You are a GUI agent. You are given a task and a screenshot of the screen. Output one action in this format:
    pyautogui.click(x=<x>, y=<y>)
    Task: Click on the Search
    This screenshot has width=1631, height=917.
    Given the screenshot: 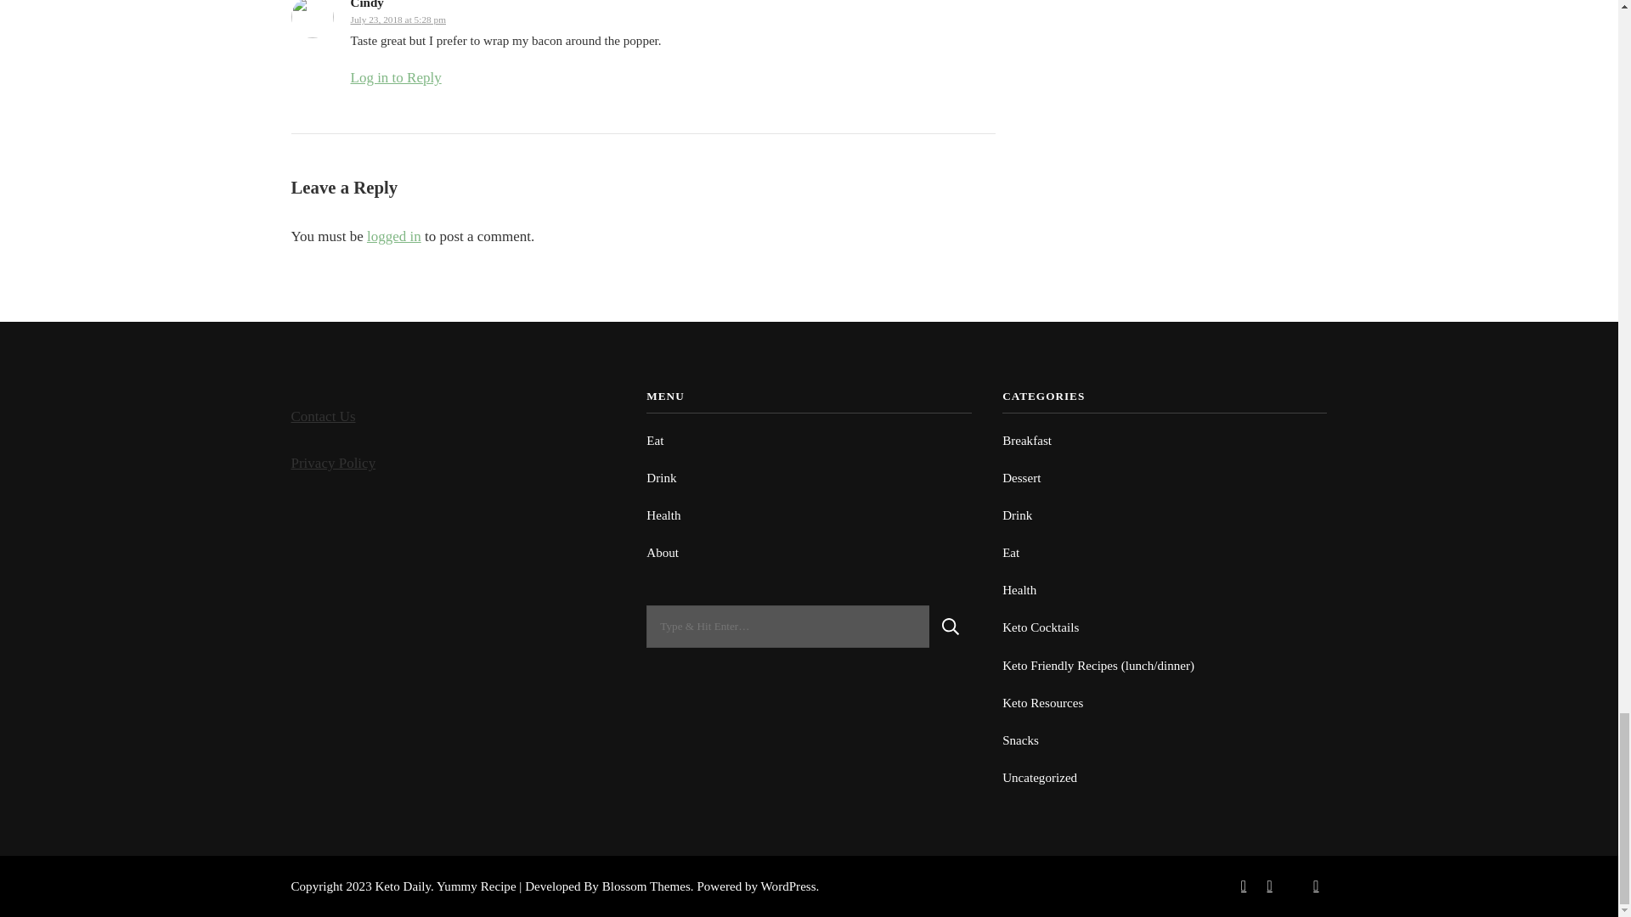 What is the action you would take?
    pyautogui.click(x=951, y=626)
    